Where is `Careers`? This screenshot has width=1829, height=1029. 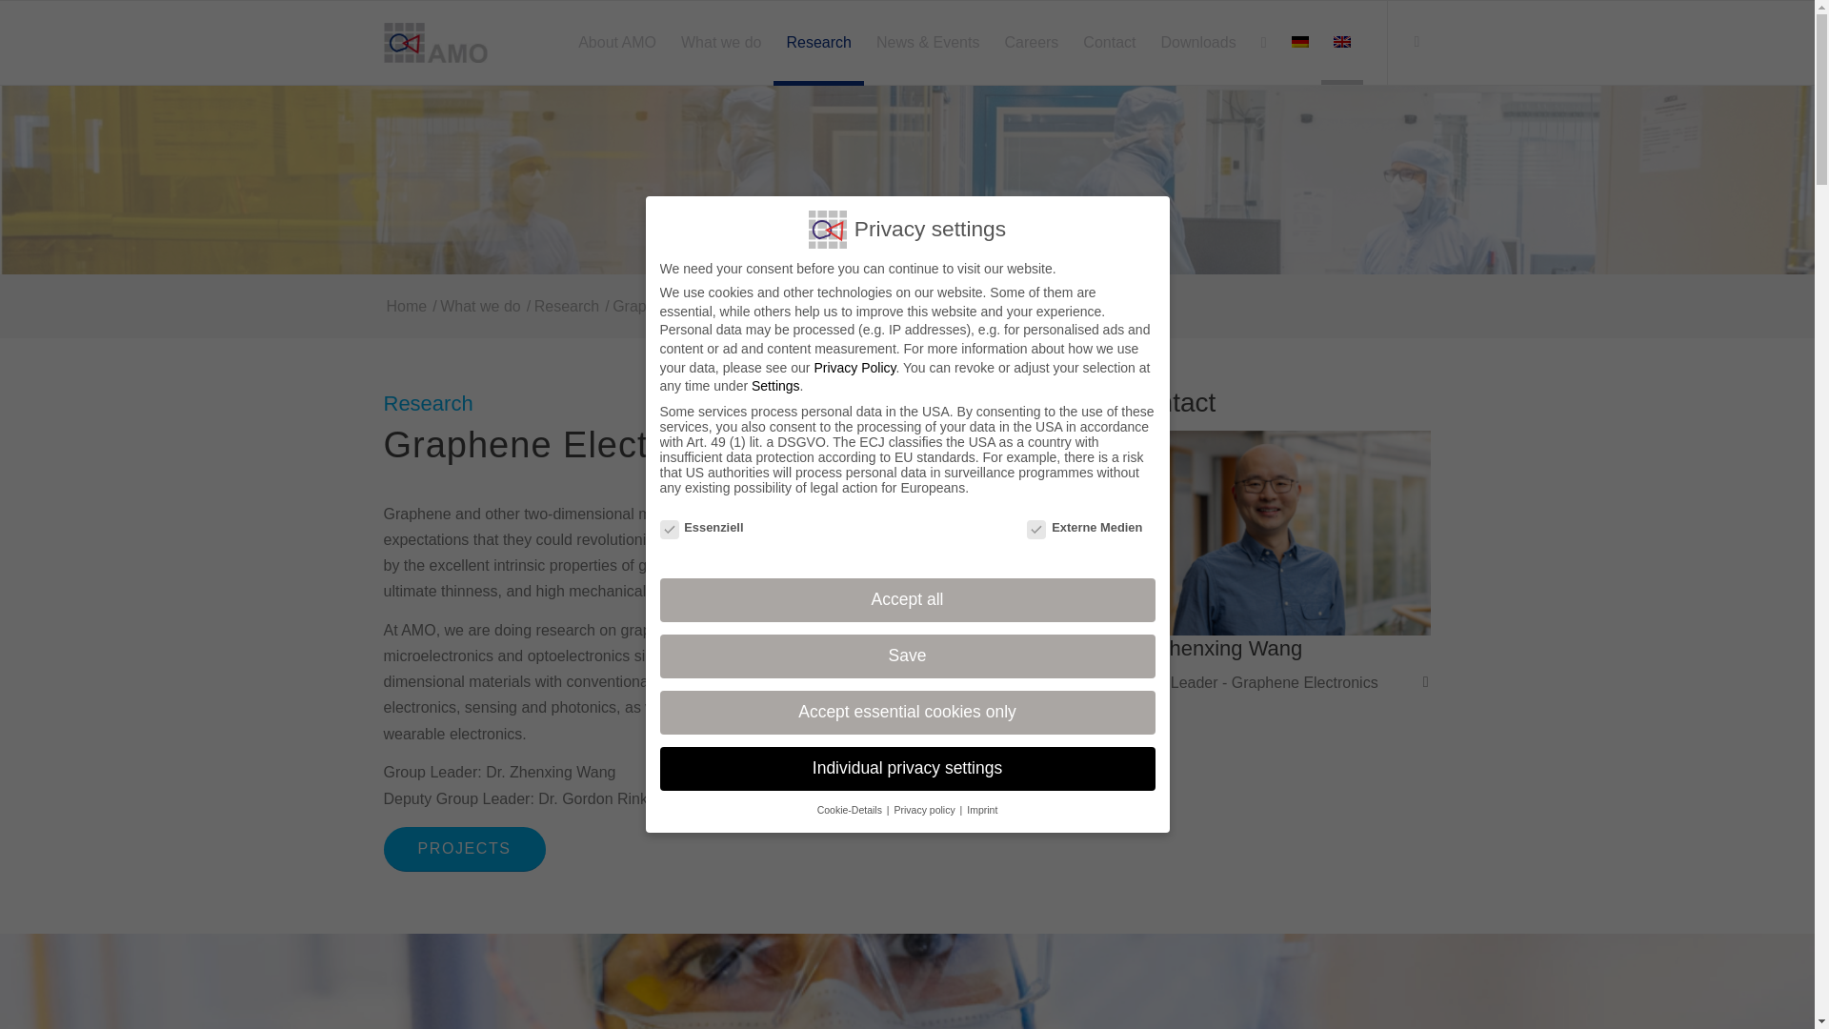
Careers is located at coordinates (1031, 42).